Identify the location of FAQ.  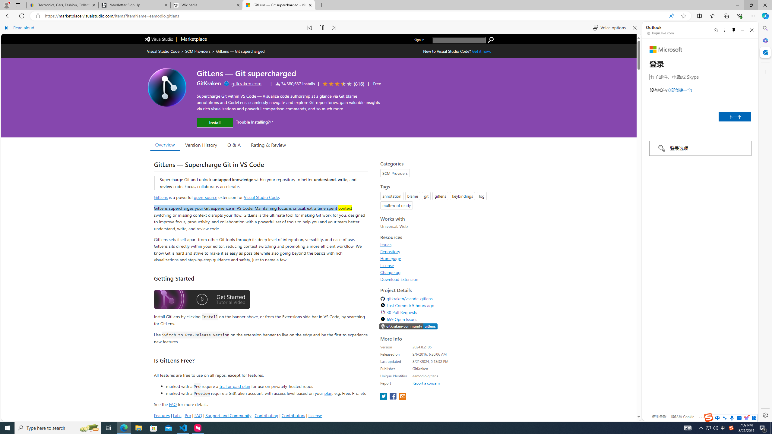
(198, 415).